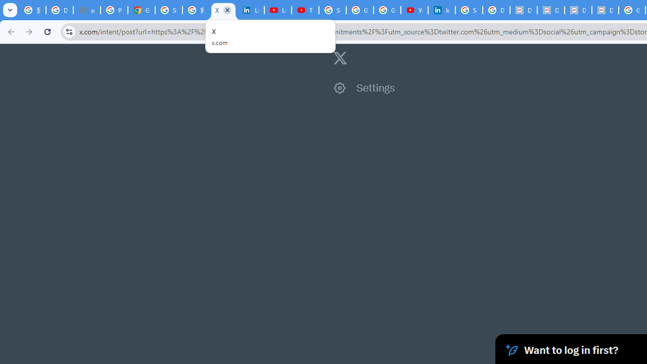 The height and width of the screenshot is (364, 647). I want to click on Privacy Help Center - Policies Help, so click(114, 10).